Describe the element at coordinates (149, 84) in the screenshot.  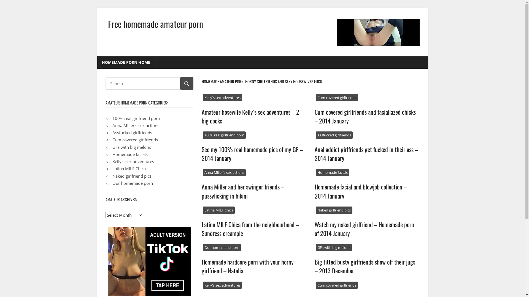
I see `Search for:` at that location.